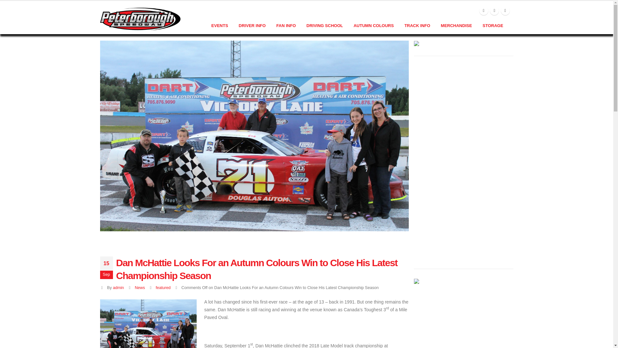 The height and width of the screenshot is (348, 618). What do you see at coordinates (220, 26) in the screenshot?
I see `EVENTS` at bounding box center [220, 26].